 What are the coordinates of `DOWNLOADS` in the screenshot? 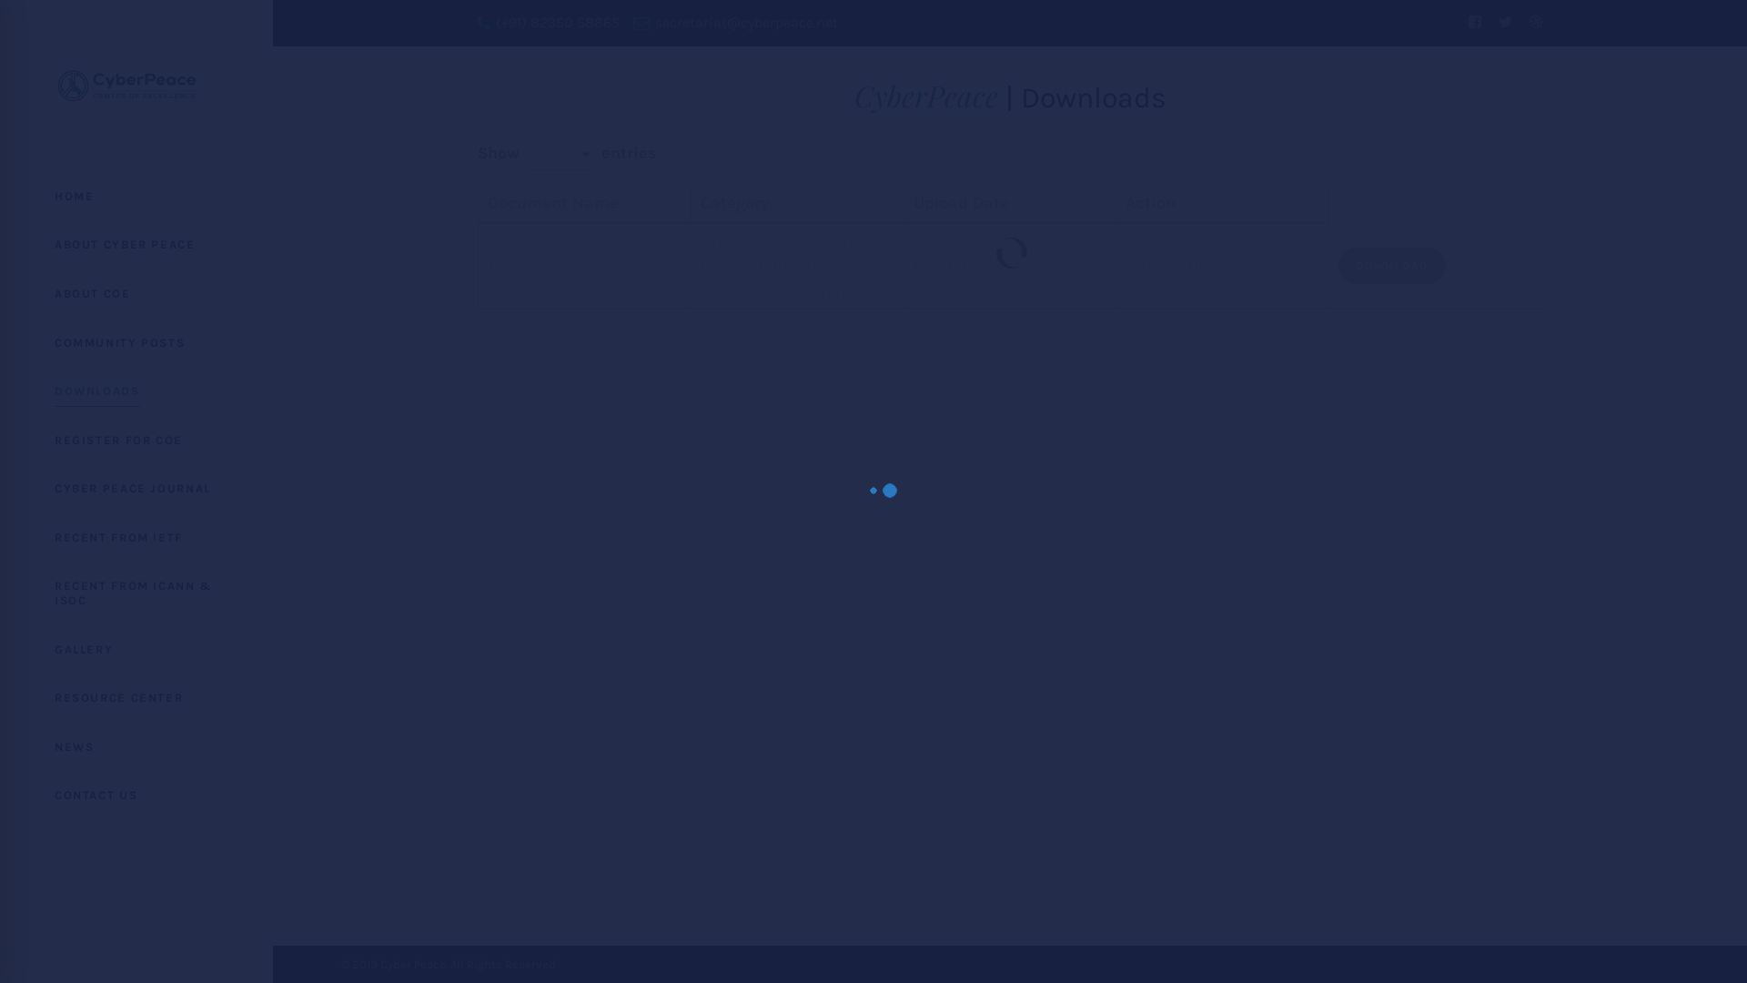 It's located at (136, 391).